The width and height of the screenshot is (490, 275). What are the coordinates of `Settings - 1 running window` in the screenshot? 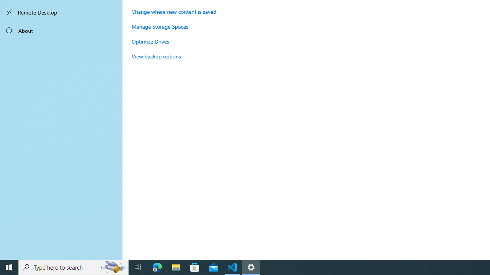 It's located at (251, 267).